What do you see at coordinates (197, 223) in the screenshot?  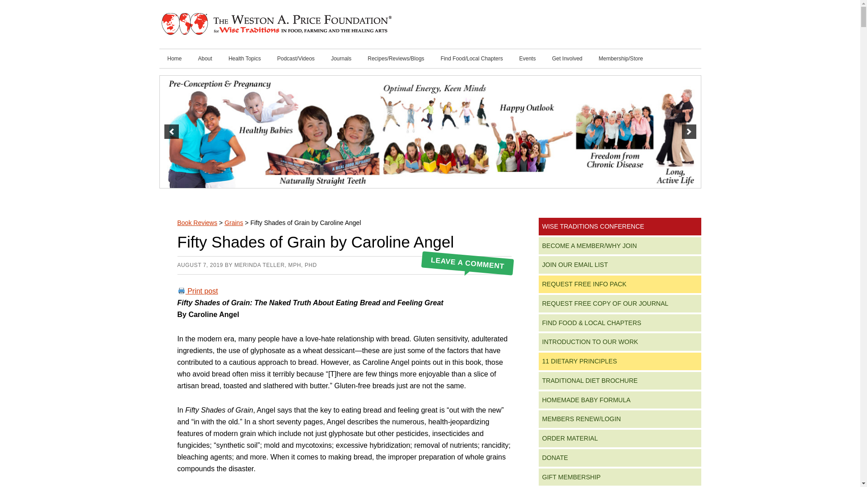 I see `Go to Book Reviews.` at bounding box center [197, 223].